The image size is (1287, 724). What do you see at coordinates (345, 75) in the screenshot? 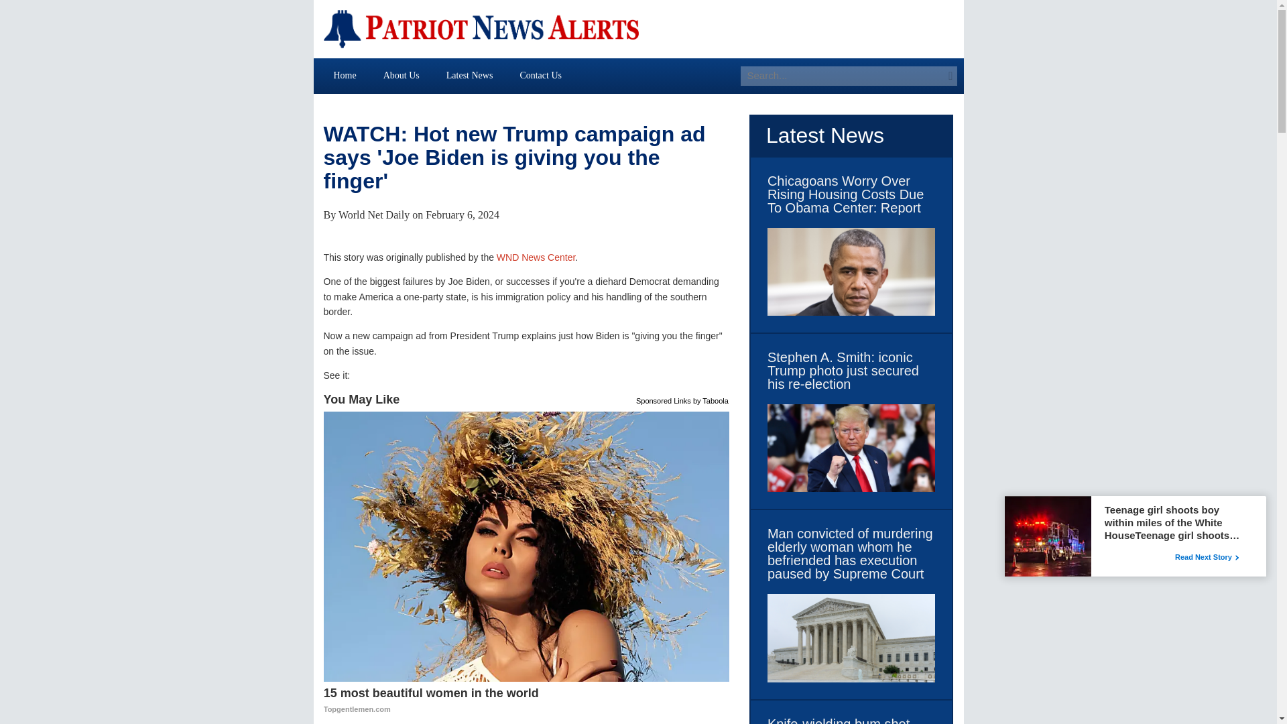
I see `Home` at bounding box center [345, 75].